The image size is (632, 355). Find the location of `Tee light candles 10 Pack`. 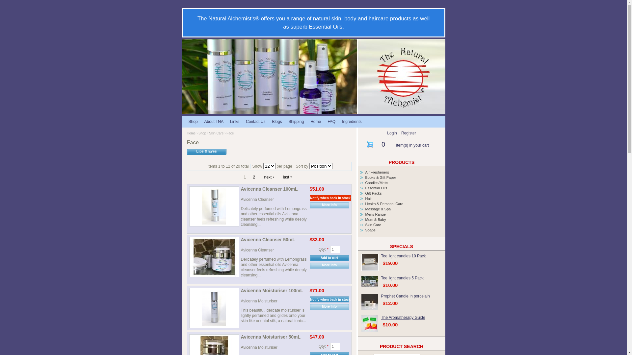

Tee light candles 10 Pack is located at coordinates (370, 262).